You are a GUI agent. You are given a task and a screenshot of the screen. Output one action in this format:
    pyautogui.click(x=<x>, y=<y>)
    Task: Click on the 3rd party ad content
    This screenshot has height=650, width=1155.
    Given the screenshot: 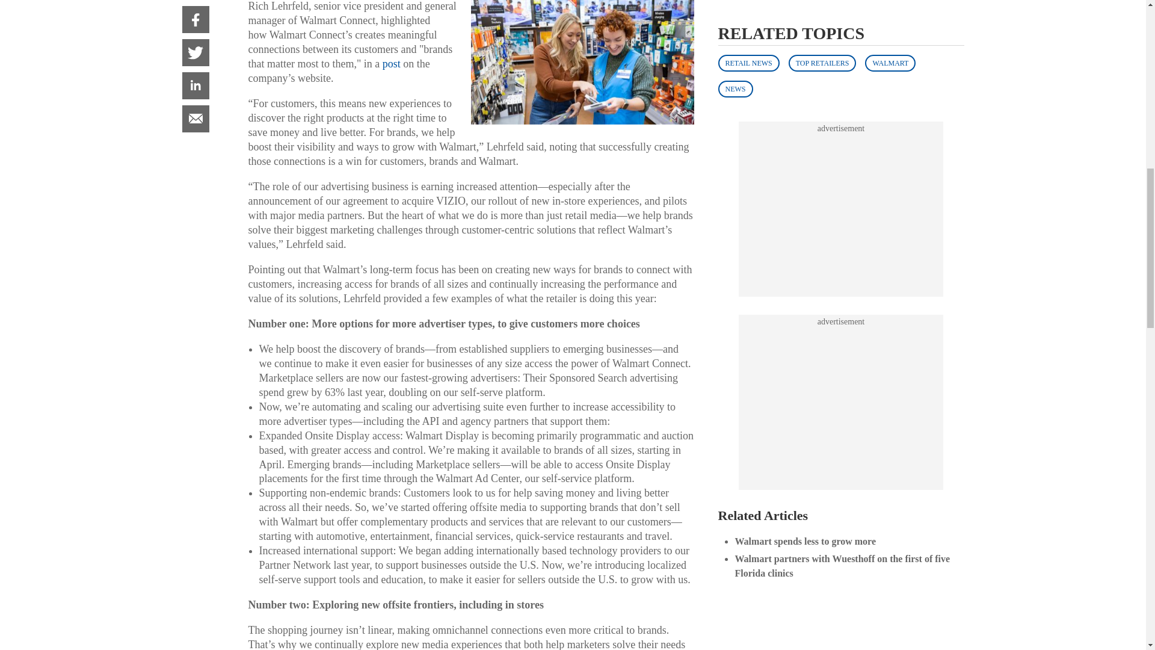 What is the action you would take?
    pyautogui.click(x=841, y=195)
    